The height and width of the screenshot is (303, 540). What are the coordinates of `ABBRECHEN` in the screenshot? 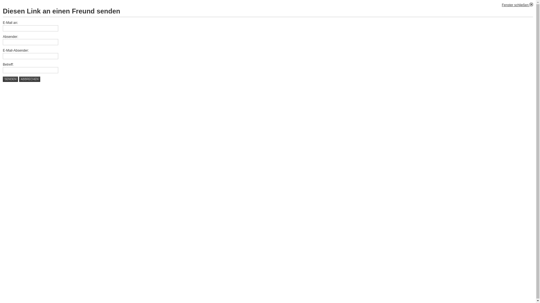 It's located at (30, 79).